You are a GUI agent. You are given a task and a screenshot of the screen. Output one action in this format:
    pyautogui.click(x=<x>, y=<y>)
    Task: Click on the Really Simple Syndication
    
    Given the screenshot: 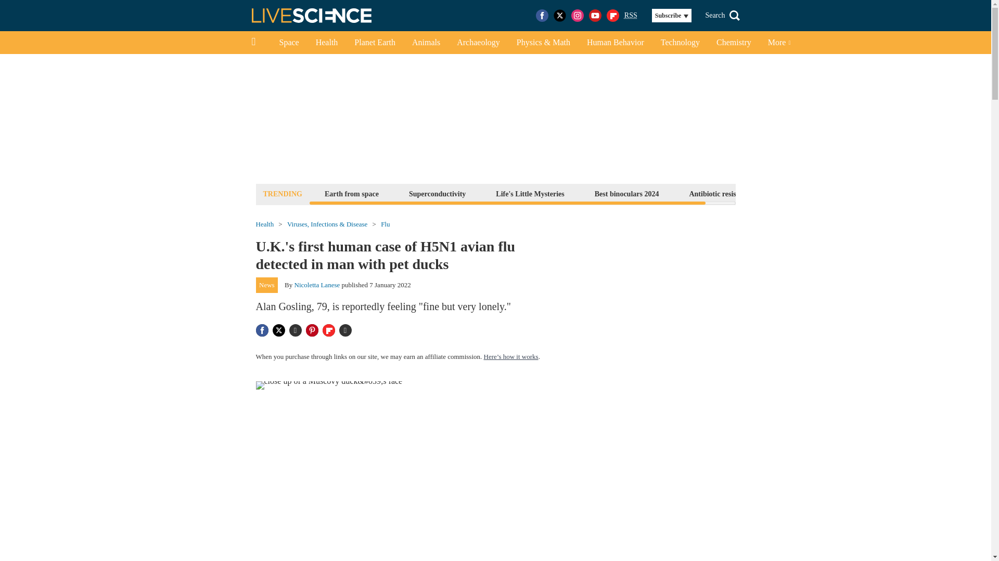 What is the action you would take?
    pyautogui.click(x=631, y=15)
    